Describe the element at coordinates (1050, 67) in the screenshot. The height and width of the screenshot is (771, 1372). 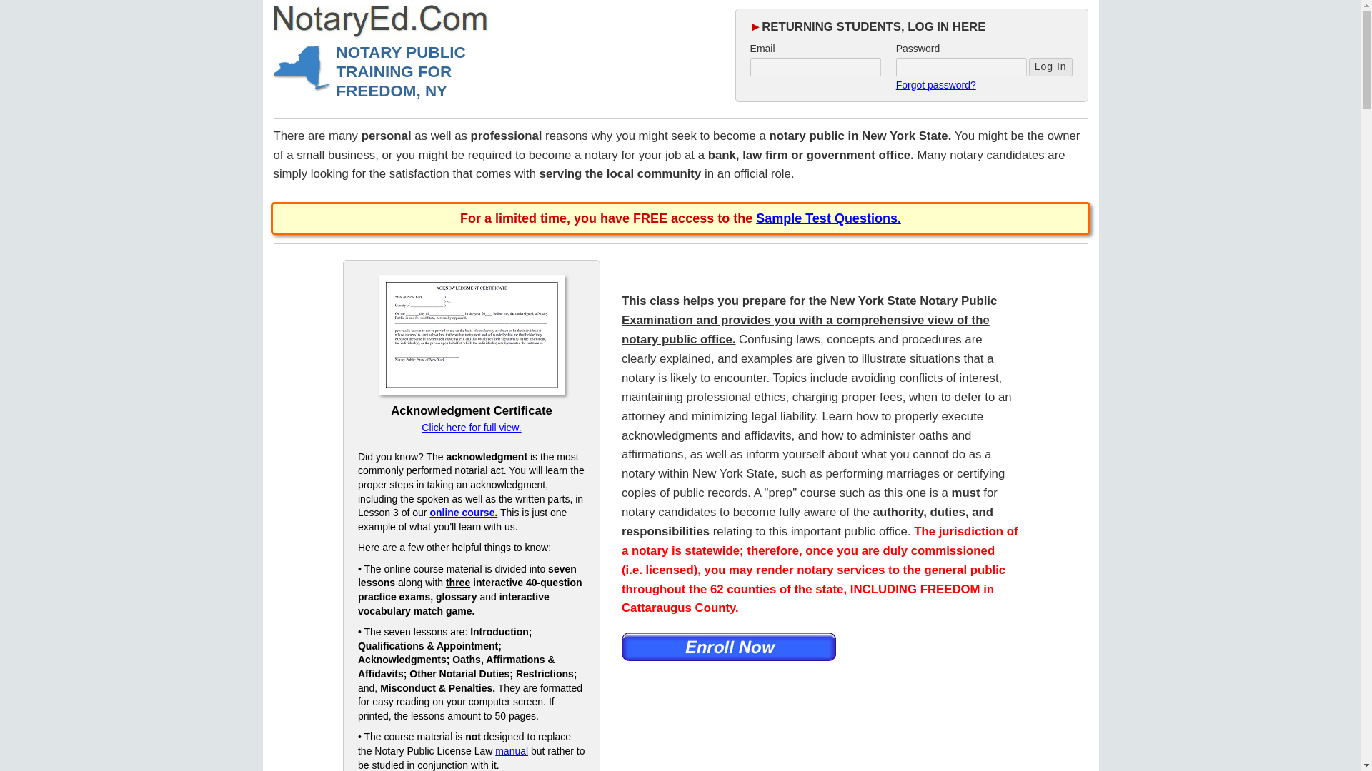
I see `Log In` at that location.